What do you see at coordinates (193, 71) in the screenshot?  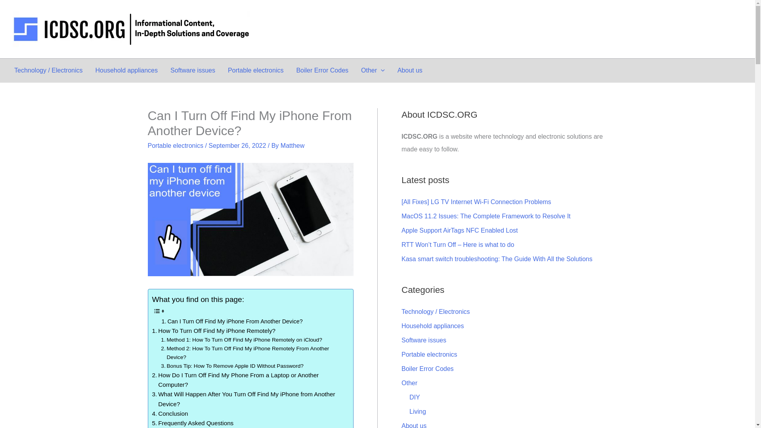 I see `Software issues` at bounding box center [193, 71].